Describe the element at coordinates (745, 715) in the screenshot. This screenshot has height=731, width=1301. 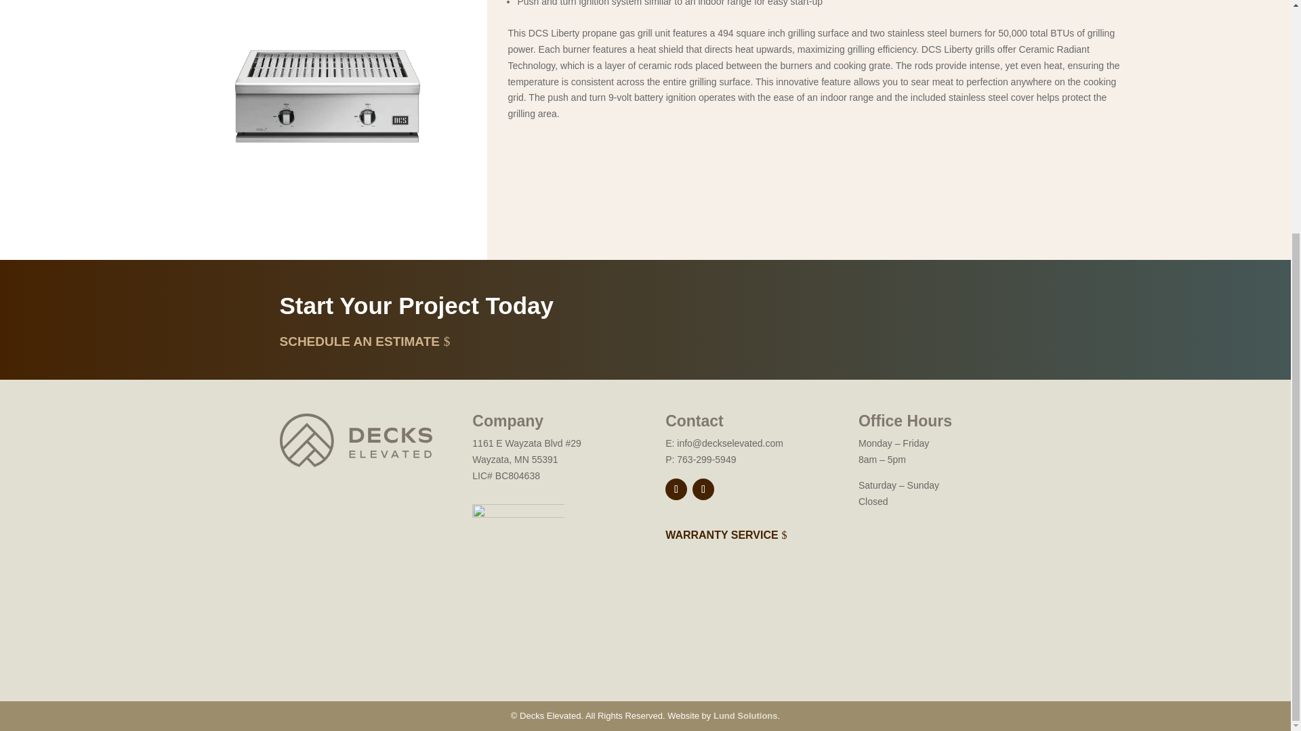
I see `Lund Solutions` at that location.